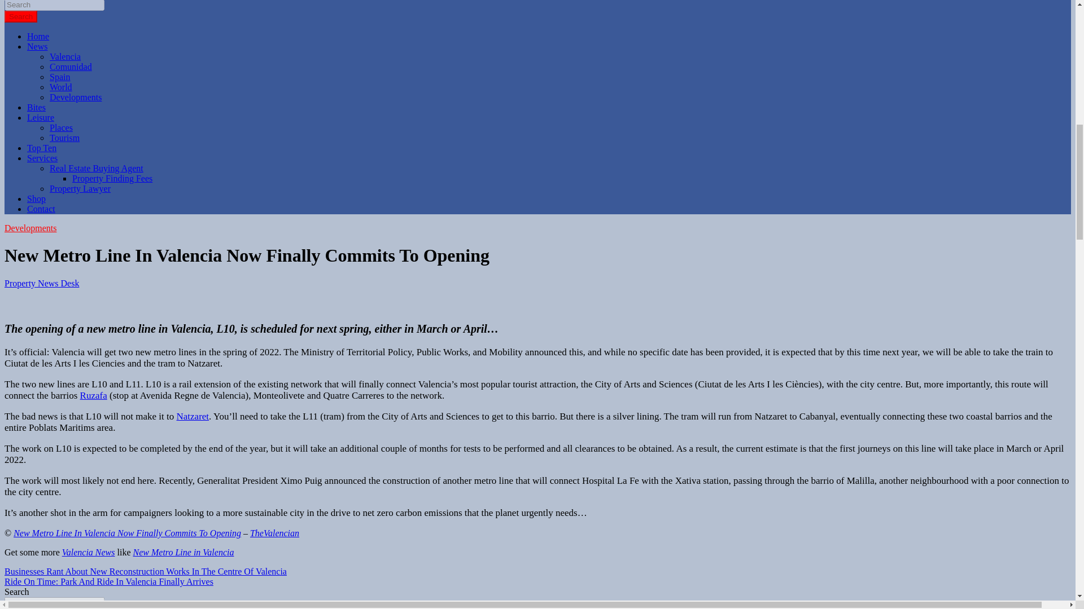 This screenshot has width=1084, height=609. Describe the element at coordinates (41, 209) in the screenshot. I see `Contact` at that location.